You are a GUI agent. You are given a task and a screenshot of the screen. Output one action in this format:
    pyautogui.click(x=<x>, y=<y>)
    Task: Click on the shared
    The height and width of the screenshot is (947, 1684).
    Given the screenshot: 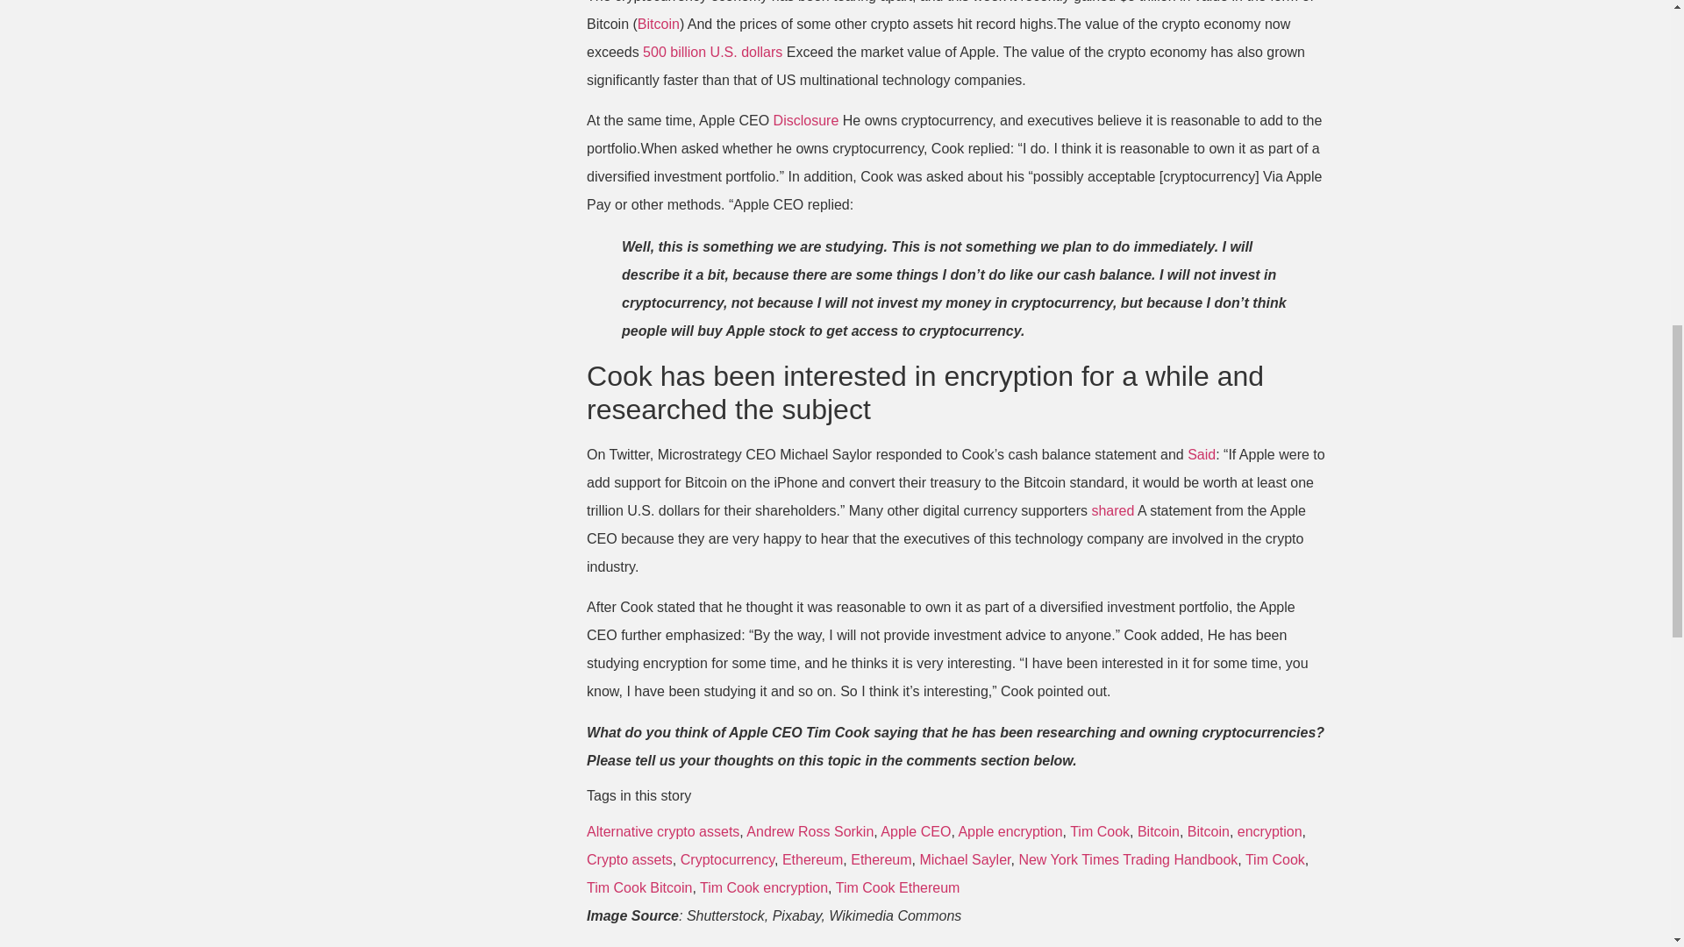 What is the action you would take?
    pyautogui.click(x=1112, y=510)
    